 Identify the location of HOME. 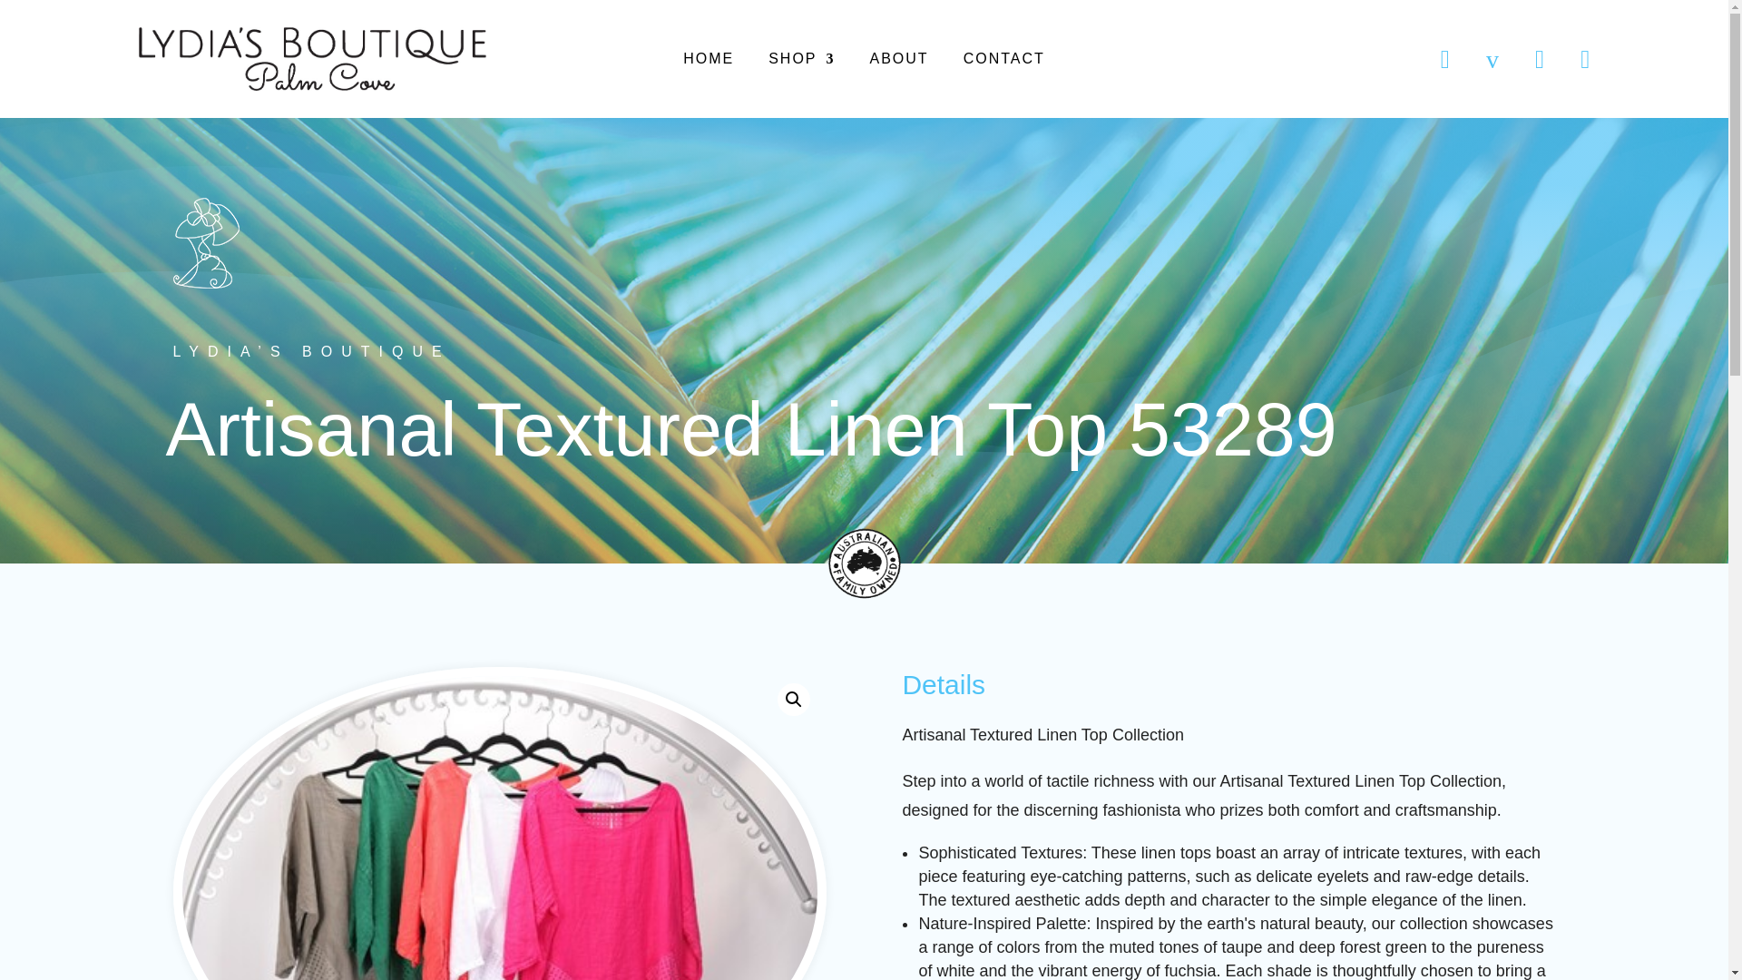
(708, 62).